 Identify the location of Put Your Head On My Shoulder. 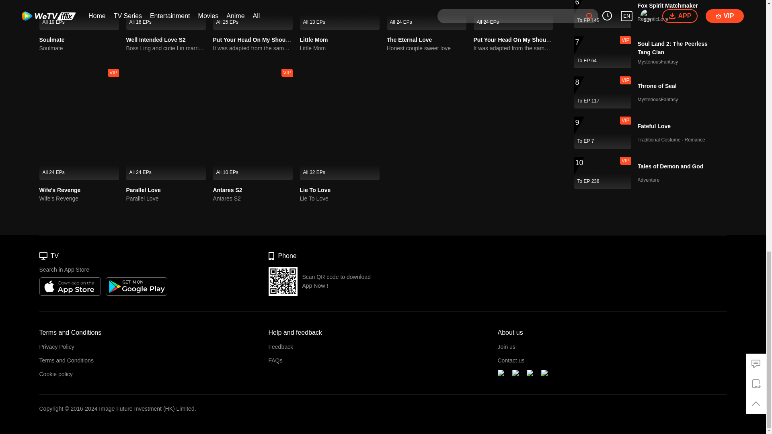
(254, 39).